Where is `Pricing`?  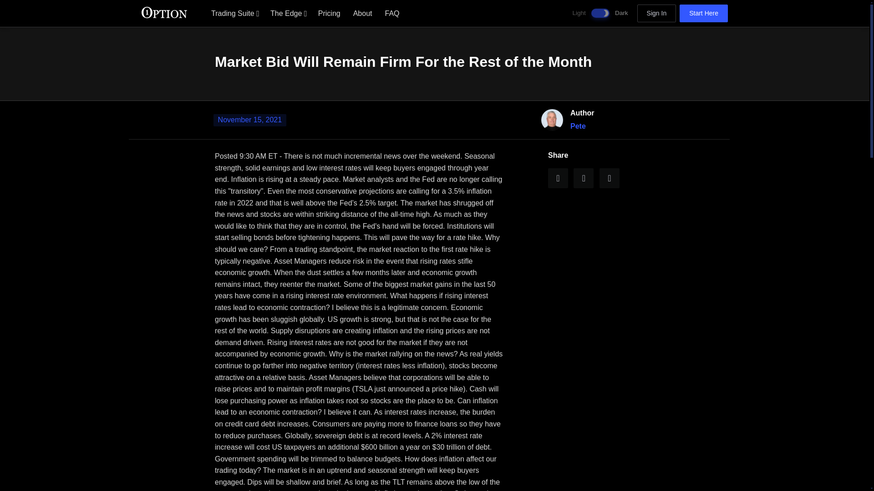 Pricing is located at coordinates (330, 13).